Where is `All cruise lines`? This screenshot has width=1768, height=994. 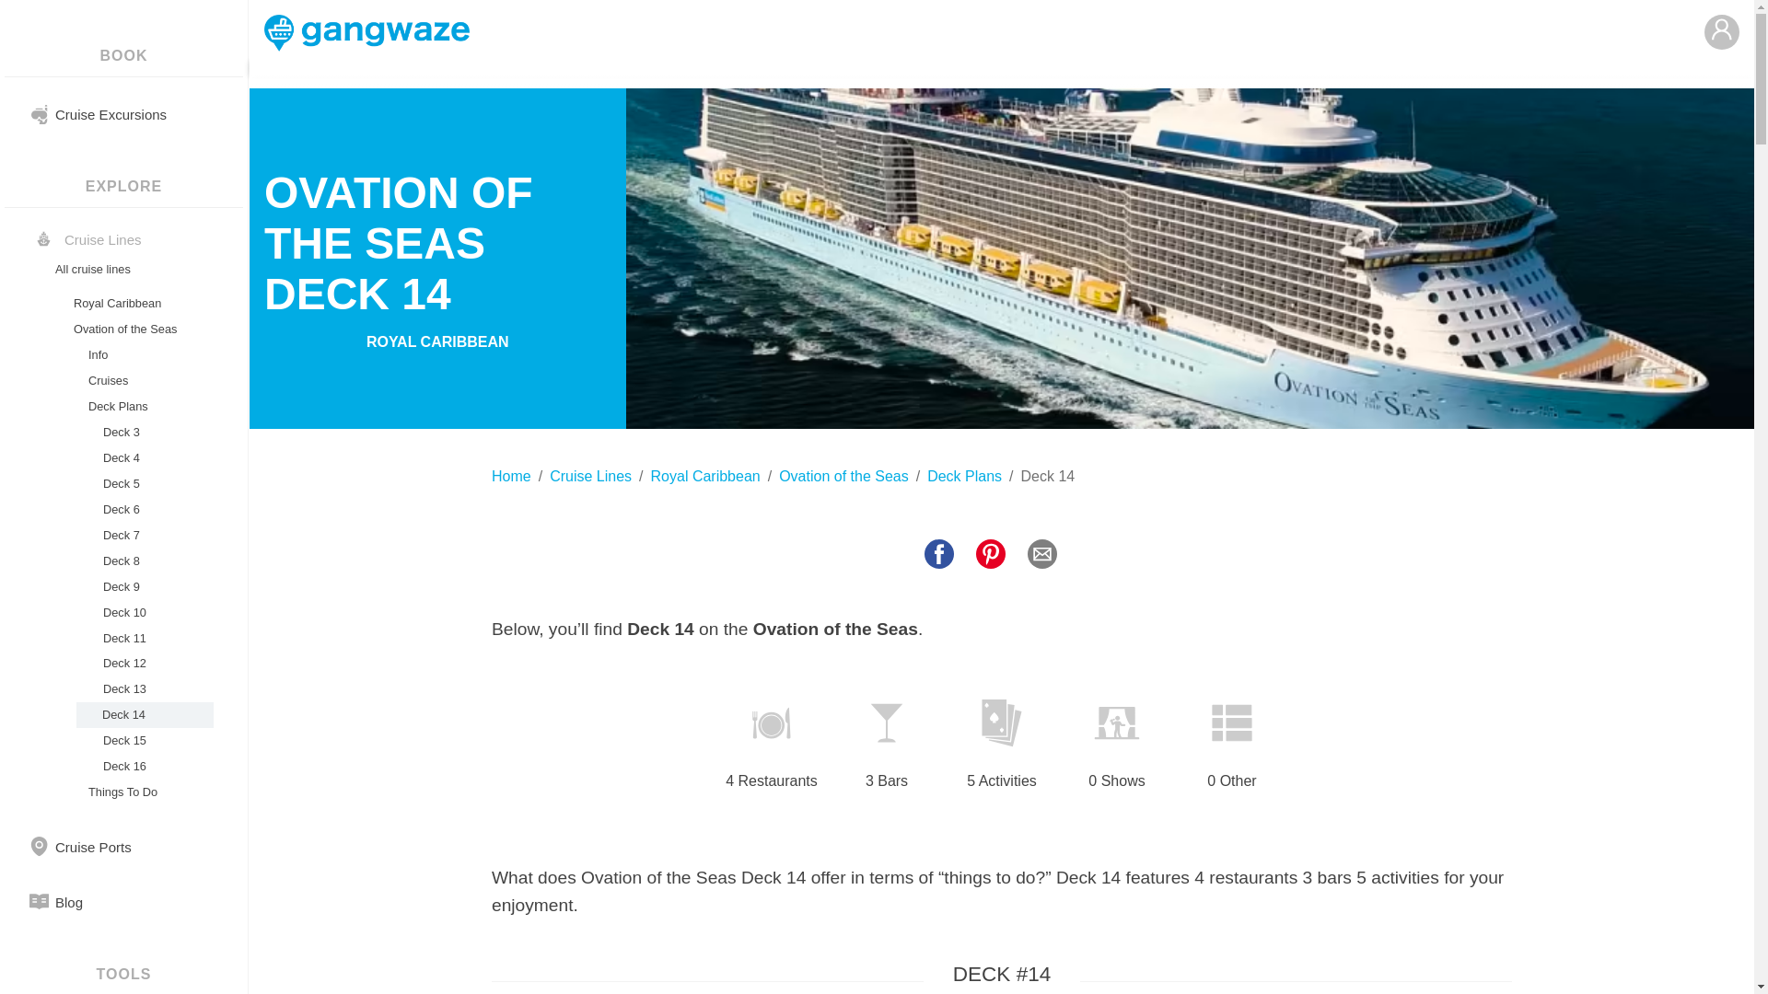
All cruise lines is located at coordinates (133, 269).